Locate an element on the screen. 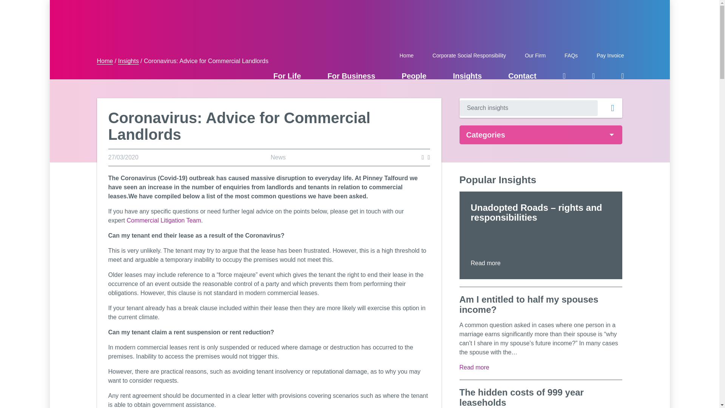 The height and width of the screenshot is (408, 725). Our Firm is located at coordinates (535, 55).